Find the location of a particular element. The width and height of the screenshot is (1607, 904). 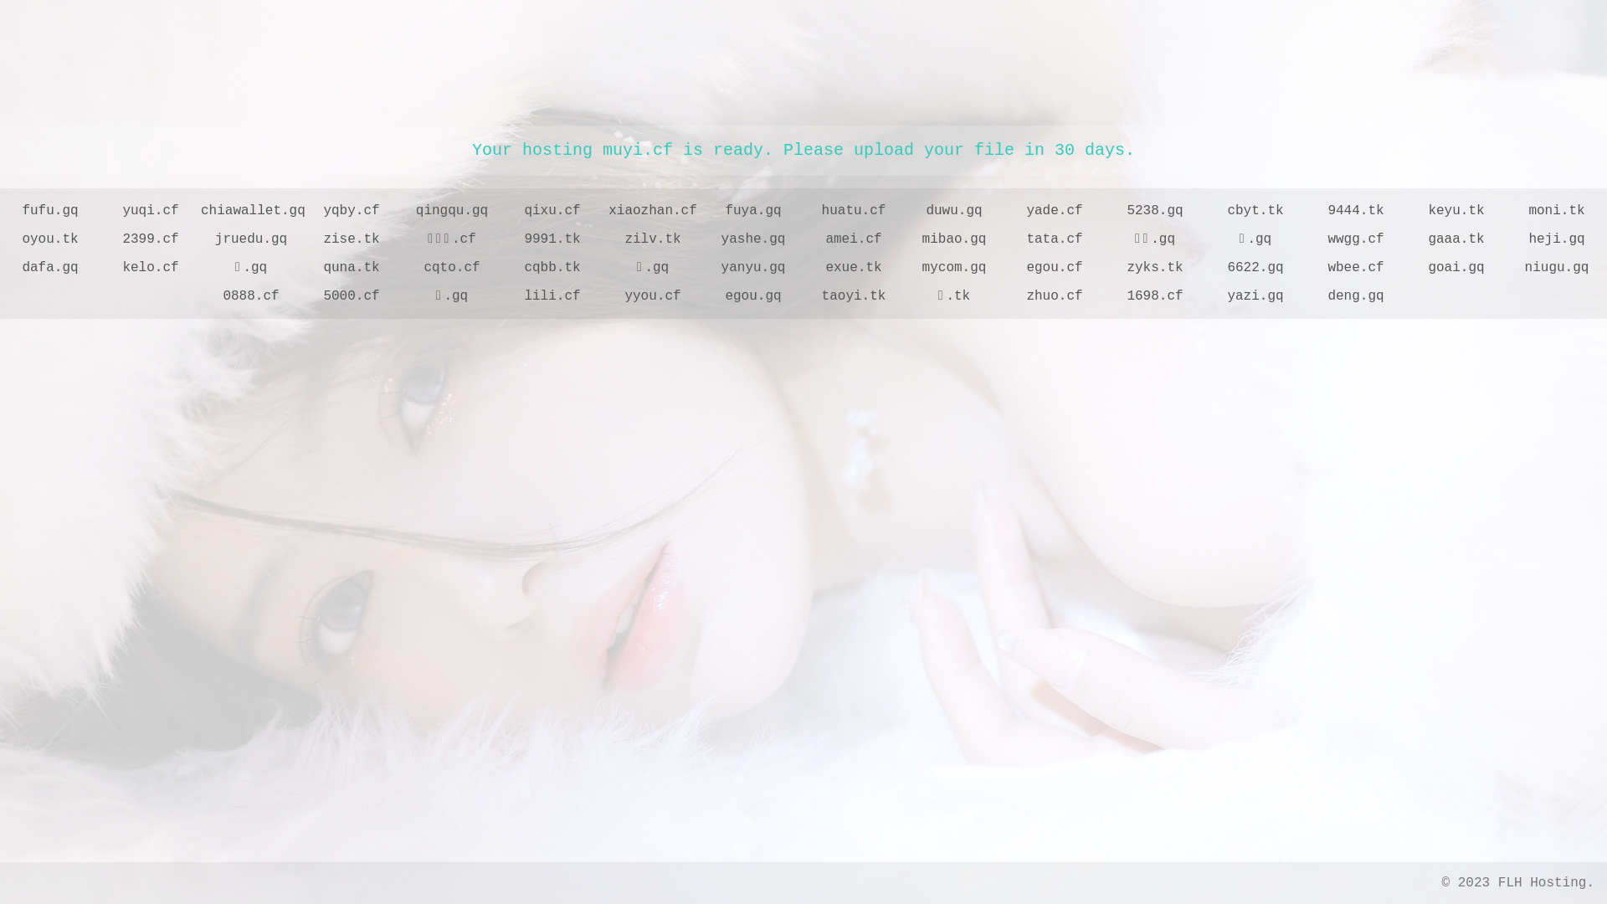

5000.cf is located at coordinates (352, 296).